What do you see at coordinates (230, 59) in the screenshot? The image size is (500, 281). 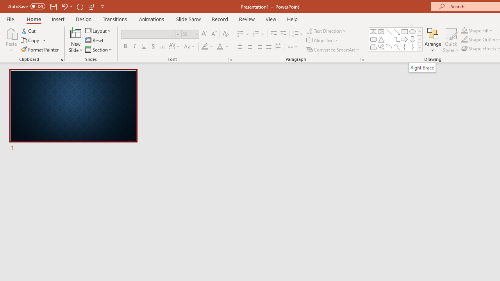 I see `Font...` at bounding box center [230, 59].